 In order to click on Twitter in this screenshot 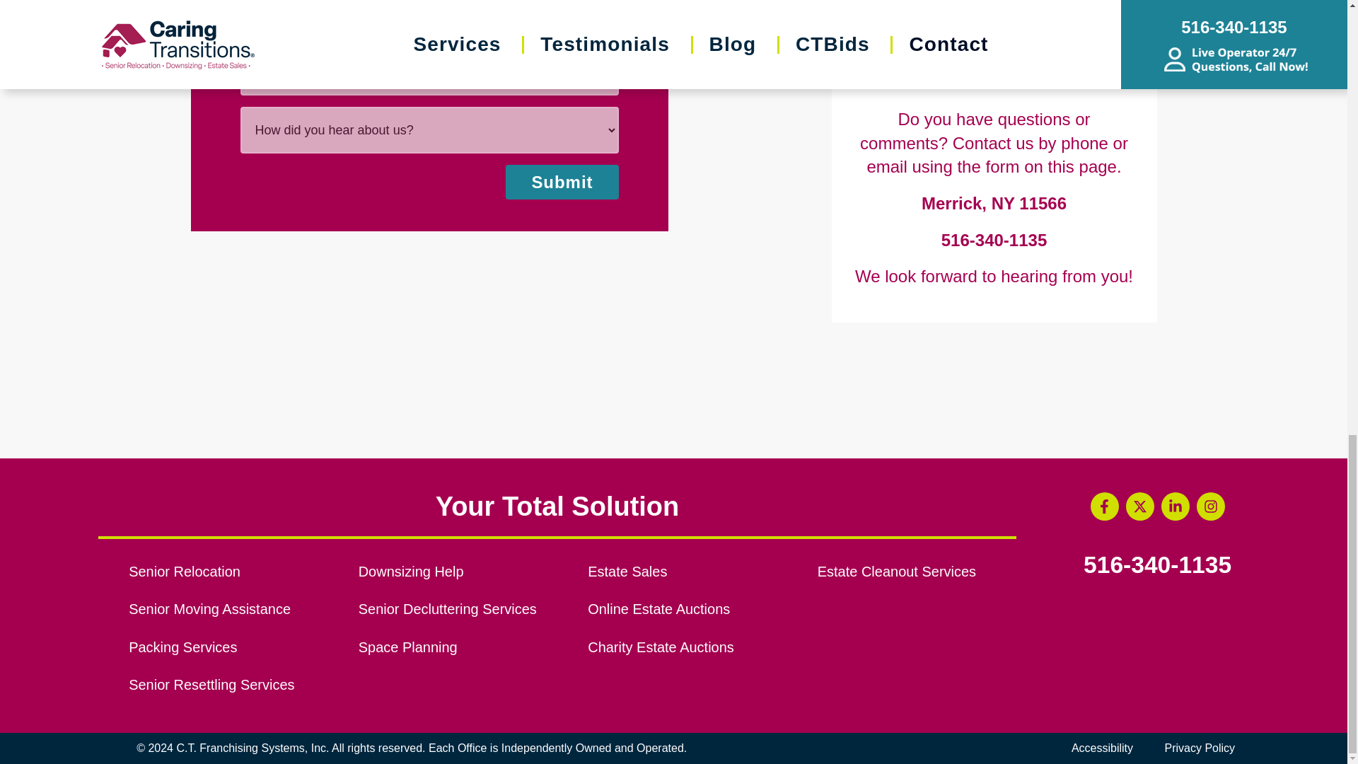, I will do `click(1140, 506)`.